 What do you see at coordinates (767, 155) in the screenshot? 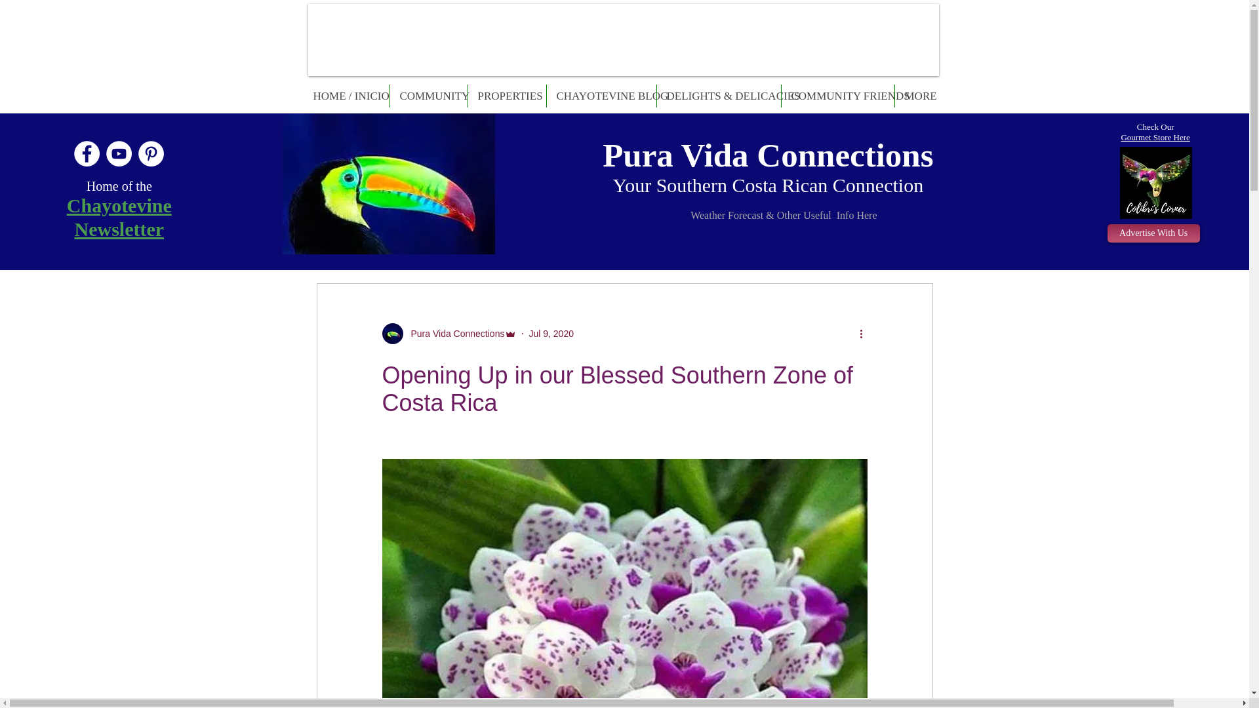
I see `Pura Vida Connections` at bounding box center [767, 155].